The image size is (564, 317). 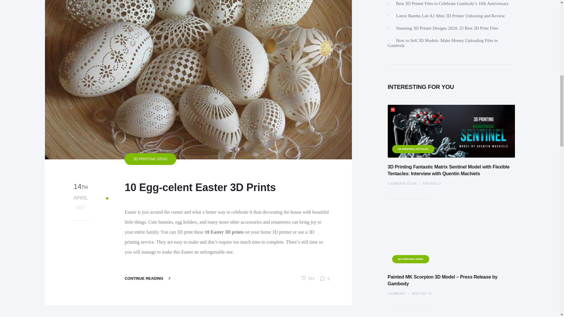 What do you see at coordinates (217, 188) in the screenshot?
I see `10 Egg-celent Easter 3D Prints` at bounding box center [217, 188].